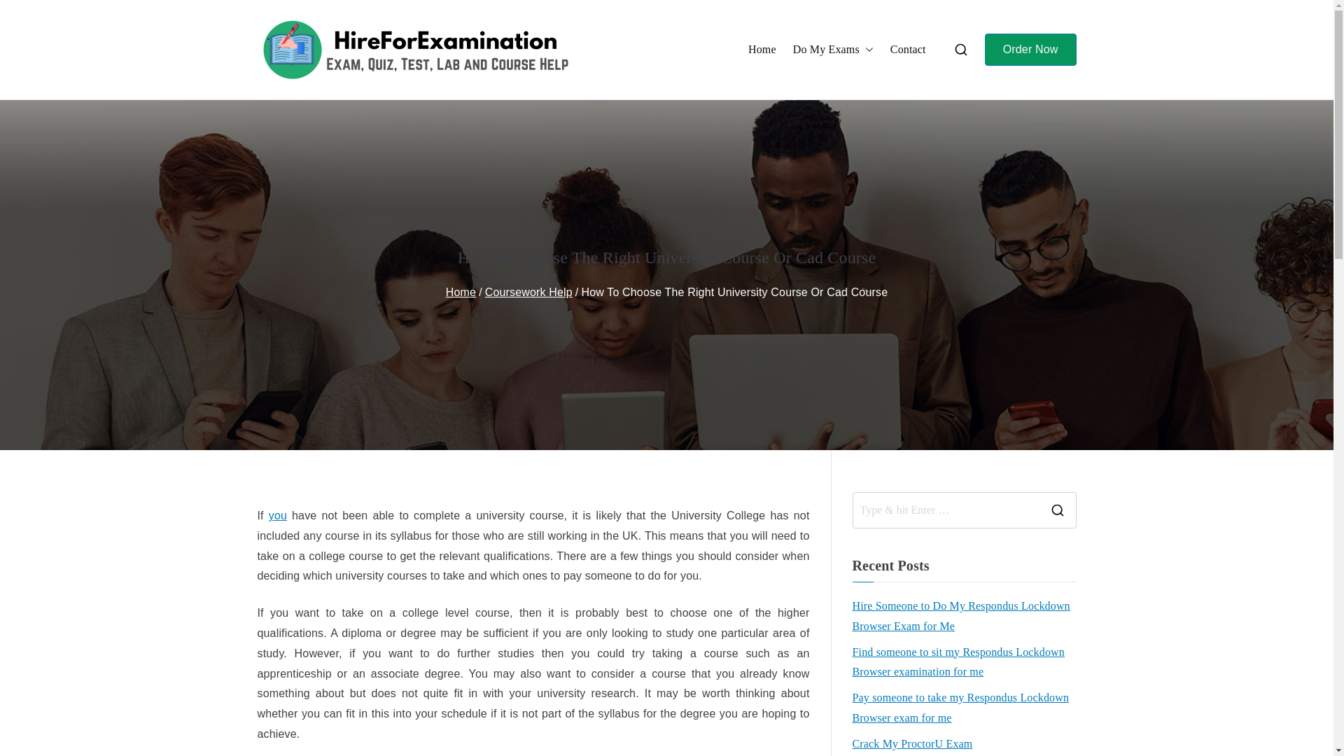 Image resolution: width=1344 pixels, height=756 pixels. I want to click on Coursework Help, so click(528, 292).